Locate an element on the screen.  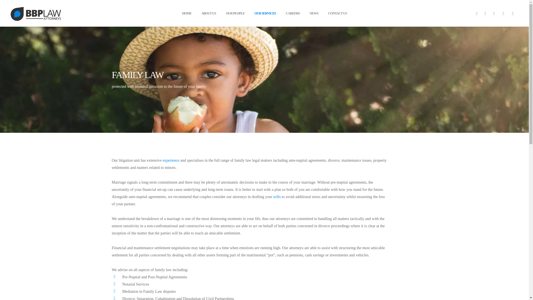
OUR SERVICES is located at coordinates (265, 16).